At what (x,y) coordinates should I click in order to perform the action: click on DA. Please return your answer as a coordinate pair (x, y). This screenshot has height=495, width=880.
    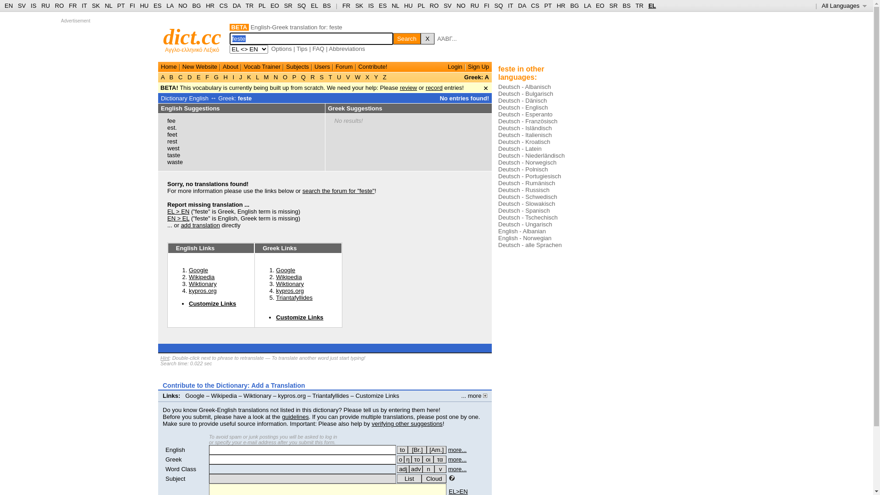
    Looking at the image, I should click on (236, 5).